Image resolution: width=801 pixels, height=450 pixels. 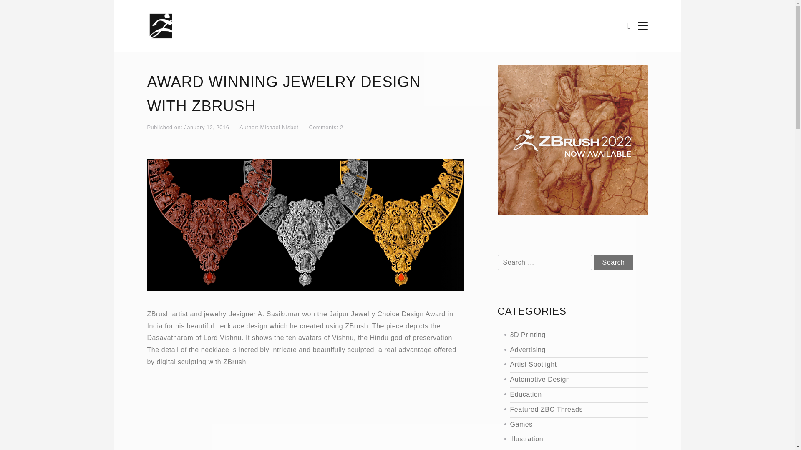 I want to click on Search, so click(x=614, y=262).